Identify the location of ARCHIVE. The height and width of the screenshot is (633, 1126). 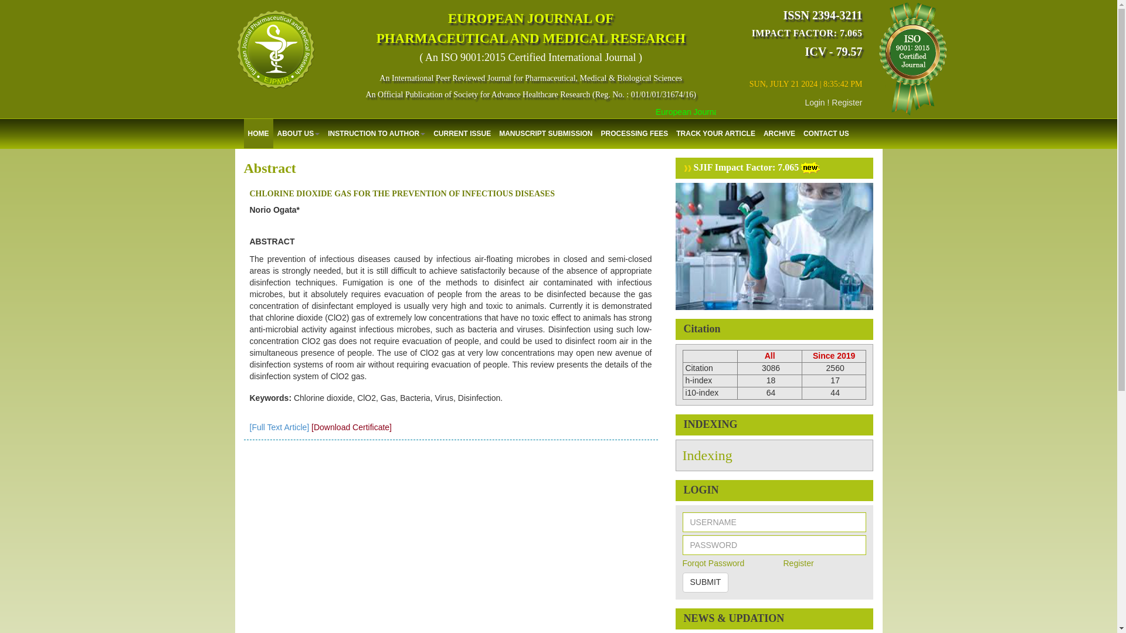
(779, 134).